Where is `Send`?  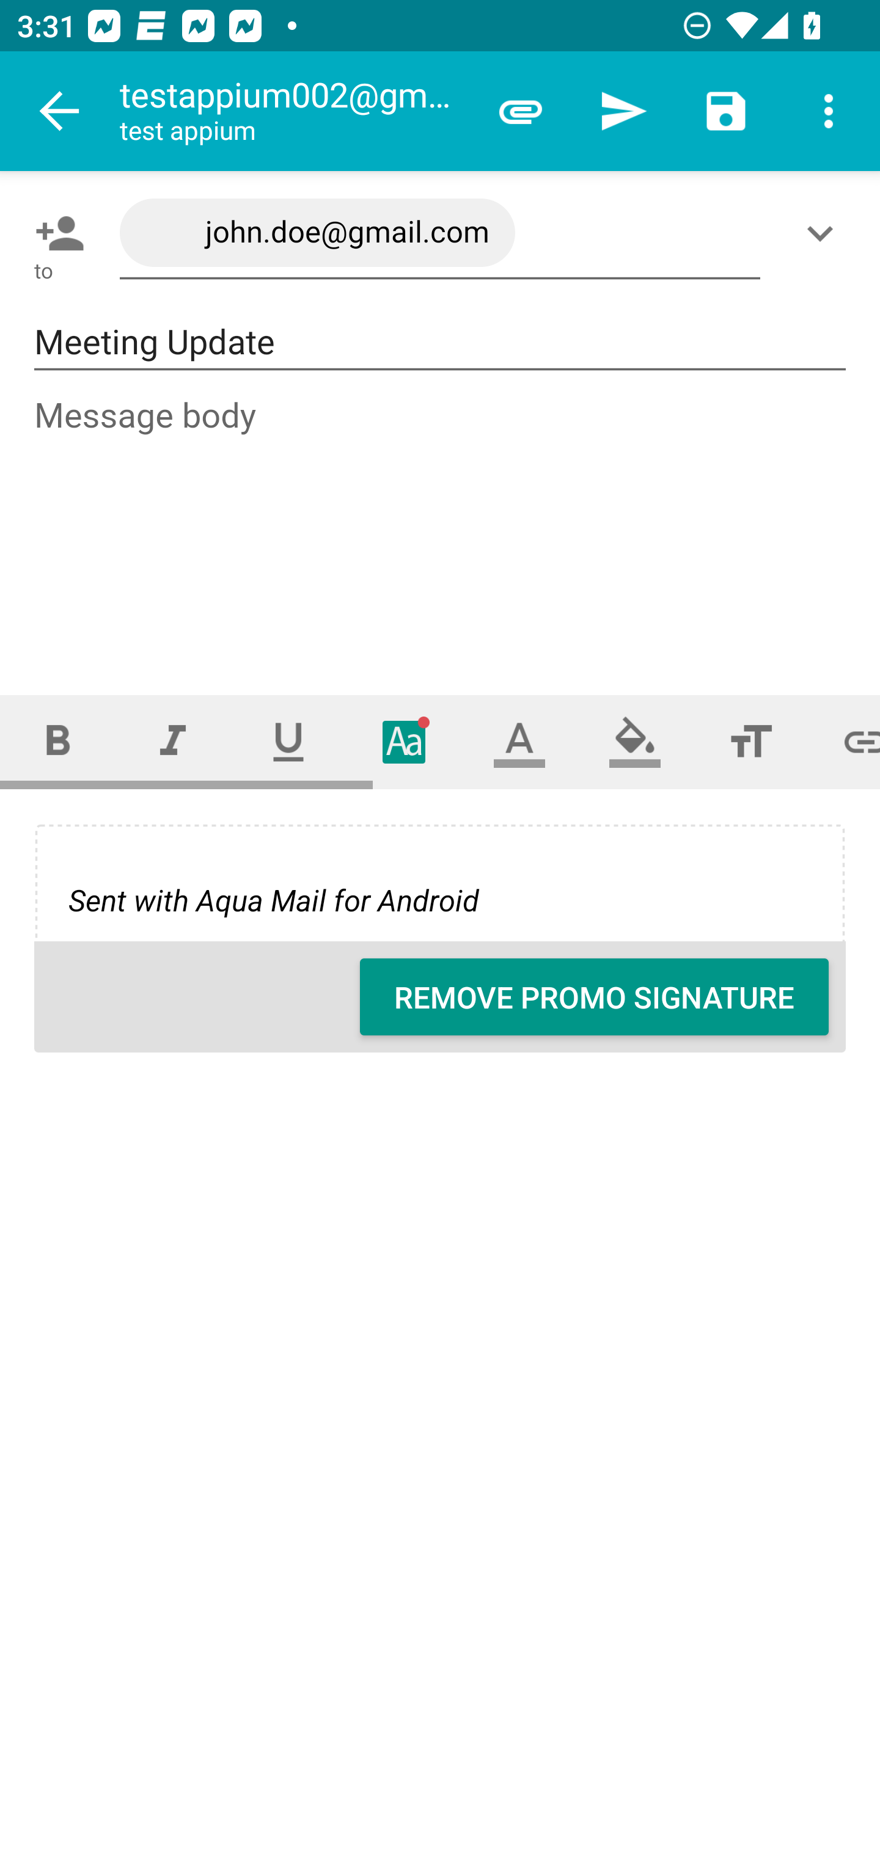
Send is located at coordinates (623, 111).